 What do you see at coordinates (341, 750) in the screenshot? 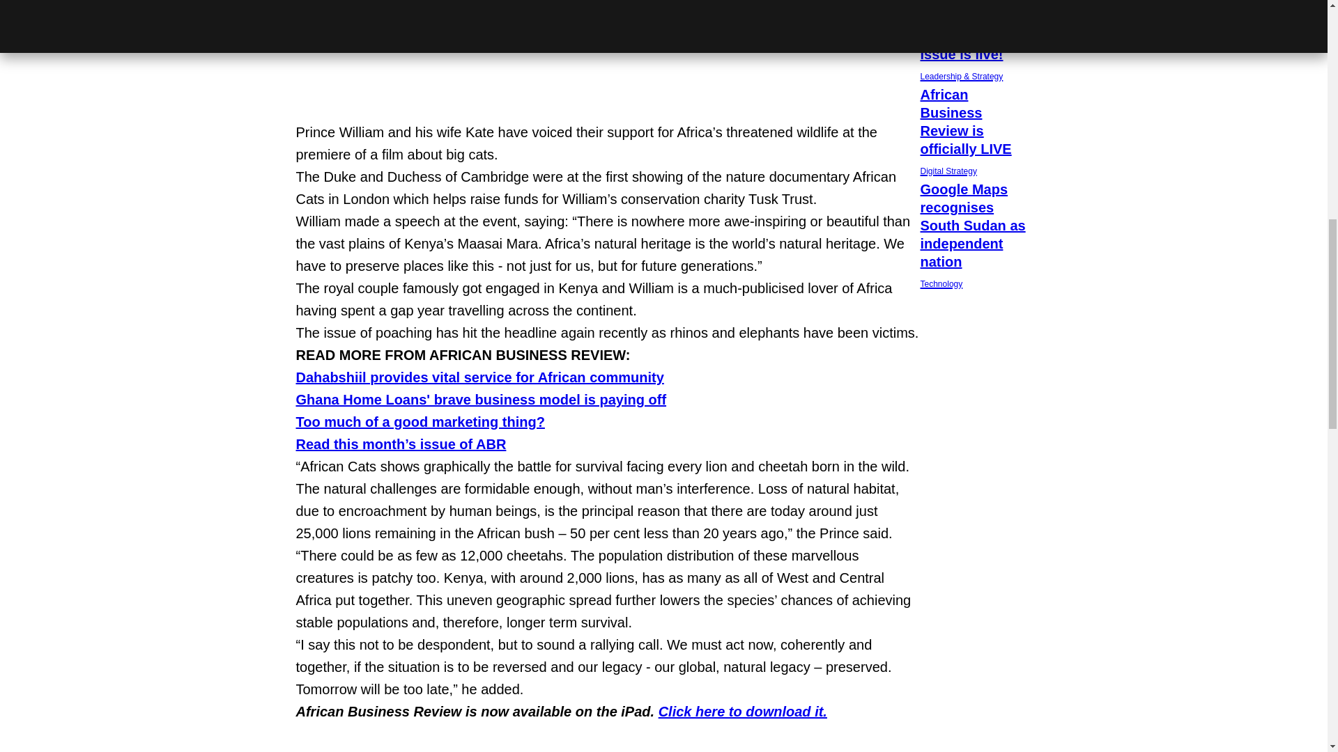
I see `African Business Review` at bounding box center [341, 750].